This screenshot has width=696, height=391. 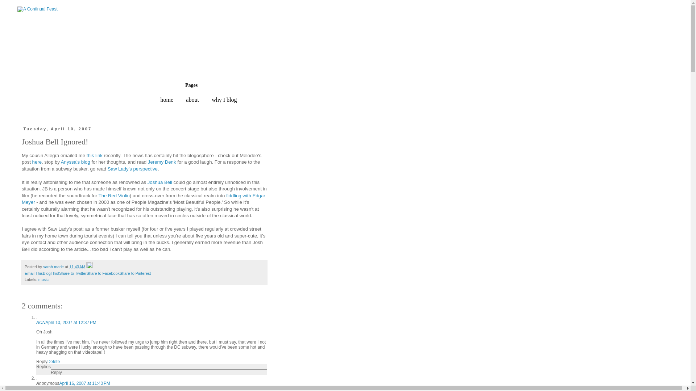 What do you see at coordinates (43, 279) in the screenshot?
I see `music` at bounding box center [43, 279].